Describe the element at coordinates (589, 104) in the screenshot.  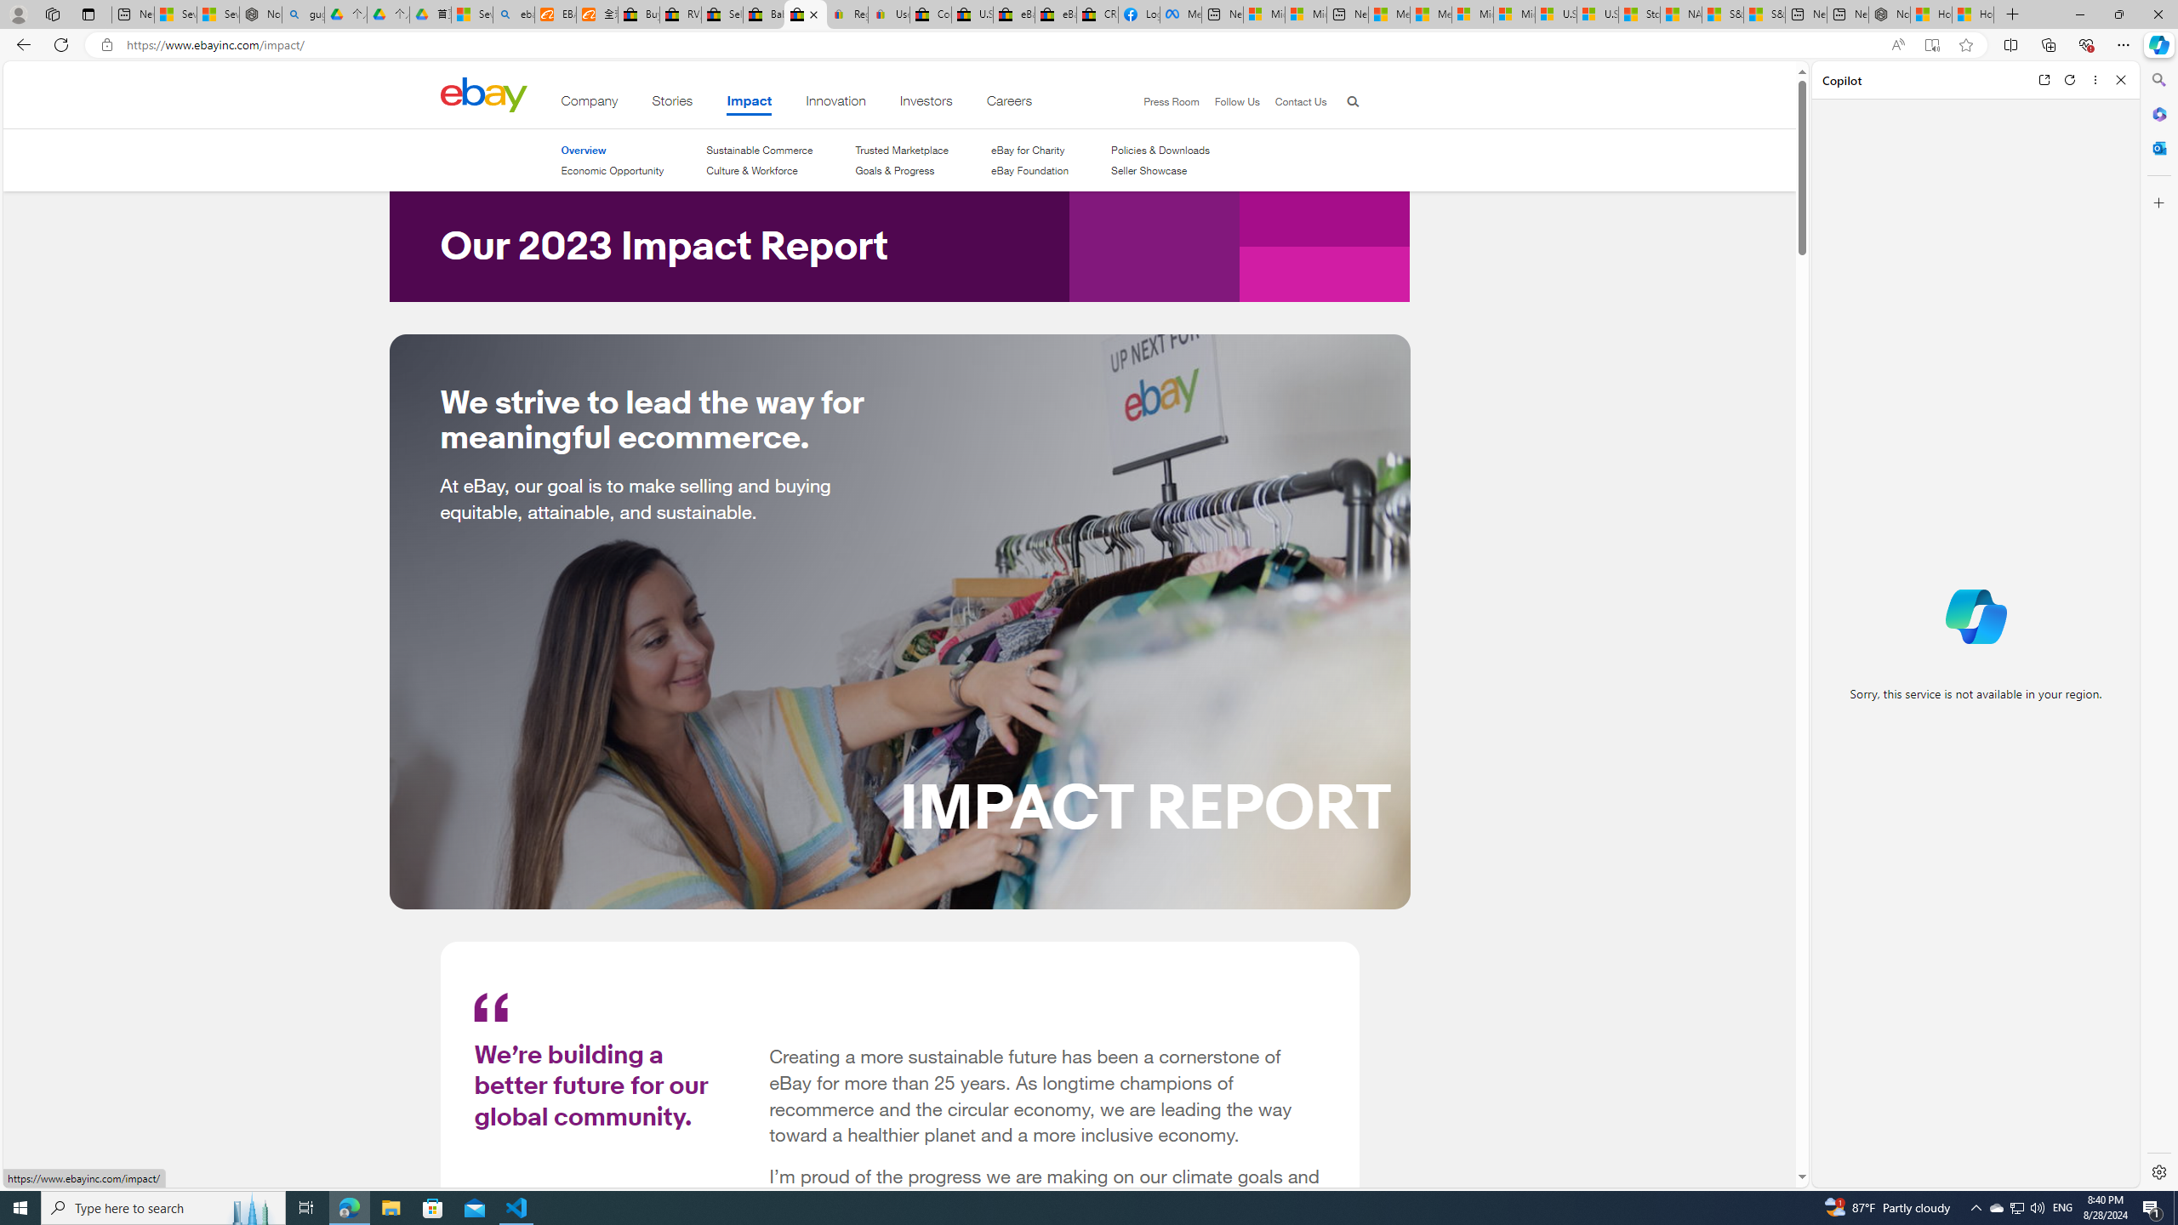
I see `Company` at that location.